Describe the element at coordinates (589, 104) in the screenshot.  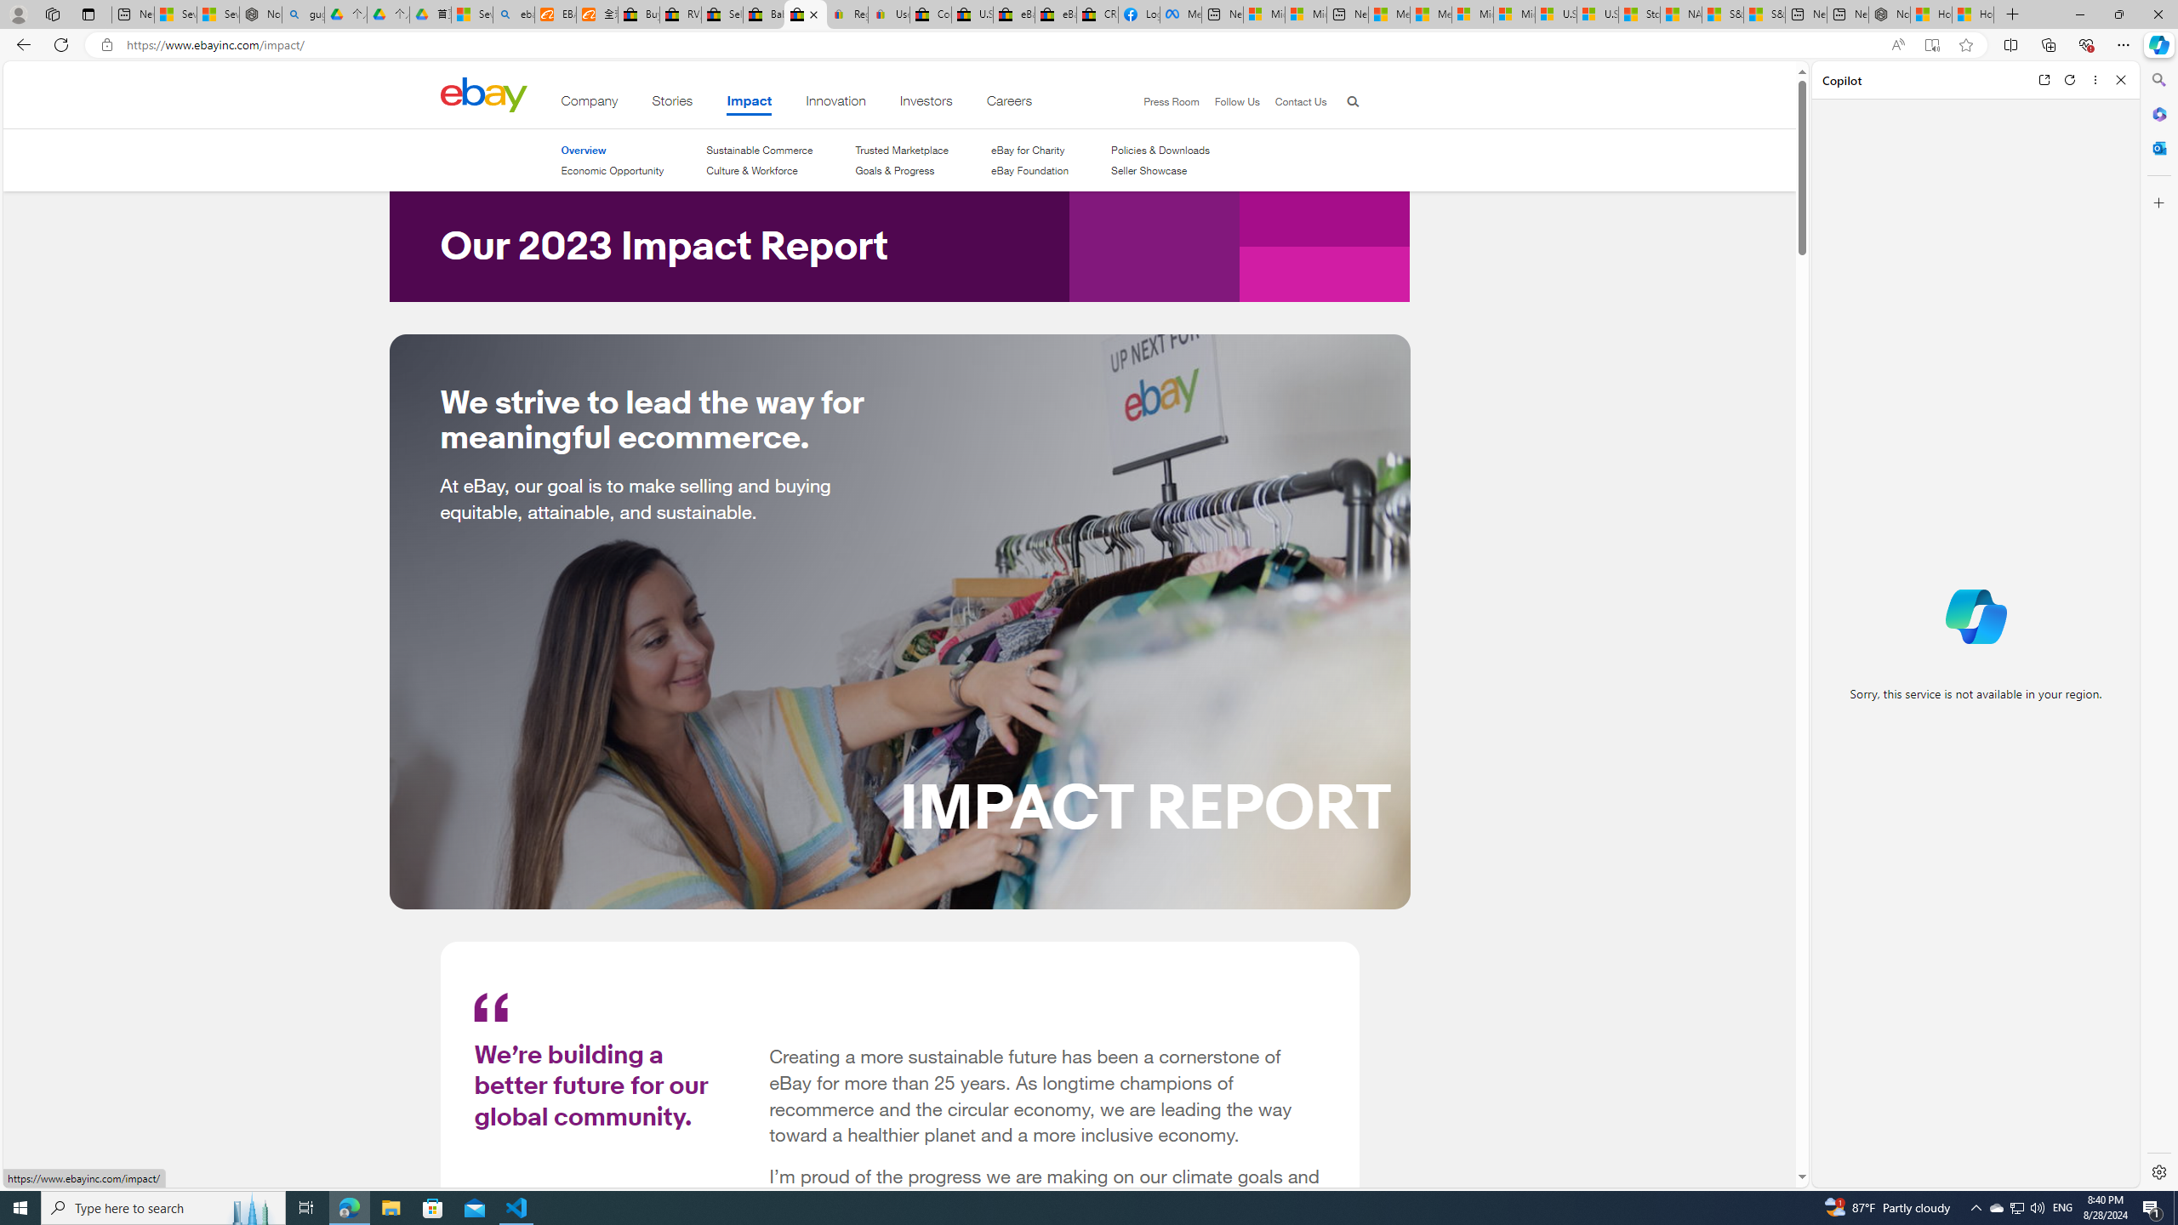
I see `Company` at that location.